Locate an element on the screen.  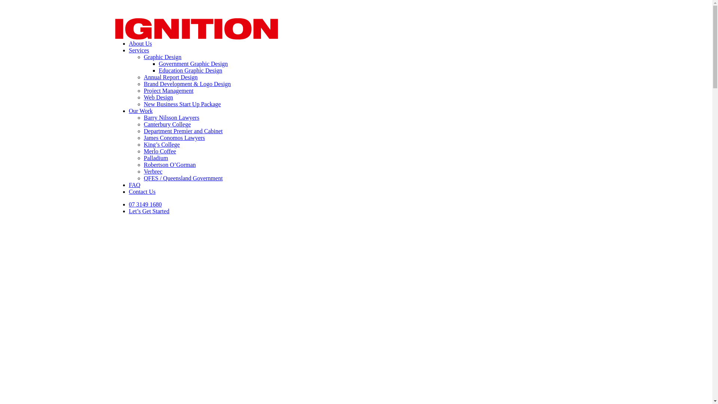
Education Graphic Design is located at coordinates (190, 70).